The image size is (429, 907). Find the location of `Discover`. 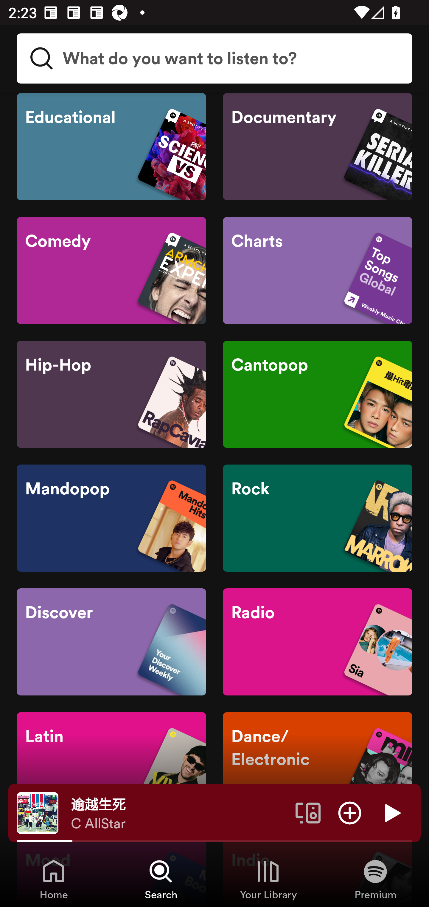

Discover is located at coordinates (111, 642).